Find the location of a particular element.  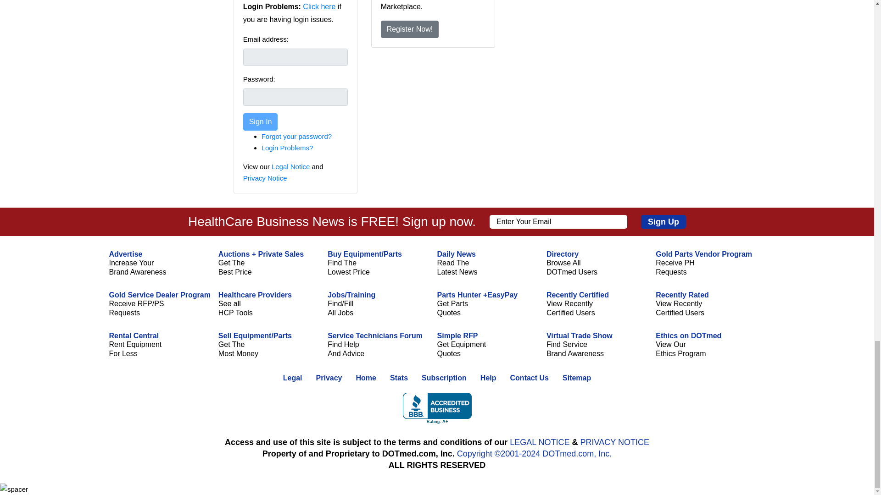

Register Now! is located at coordinates (409, 29).